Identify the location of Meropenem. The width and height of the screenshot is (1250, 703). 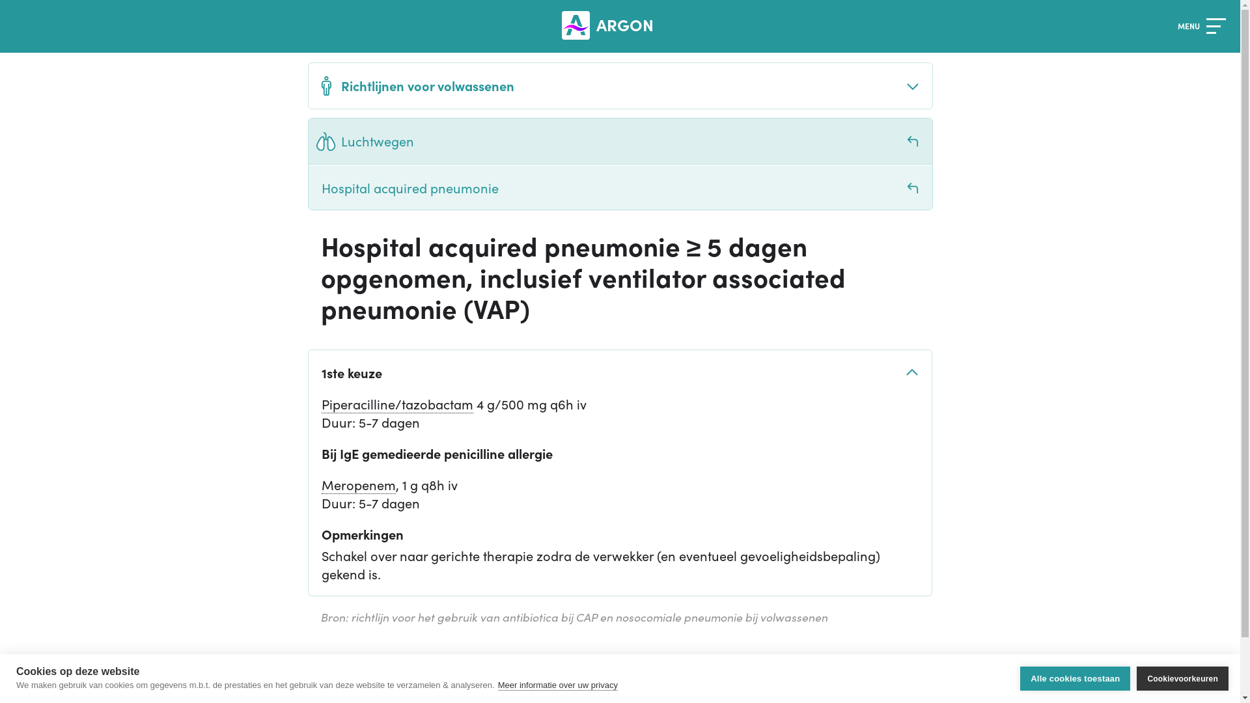
(358, 484).